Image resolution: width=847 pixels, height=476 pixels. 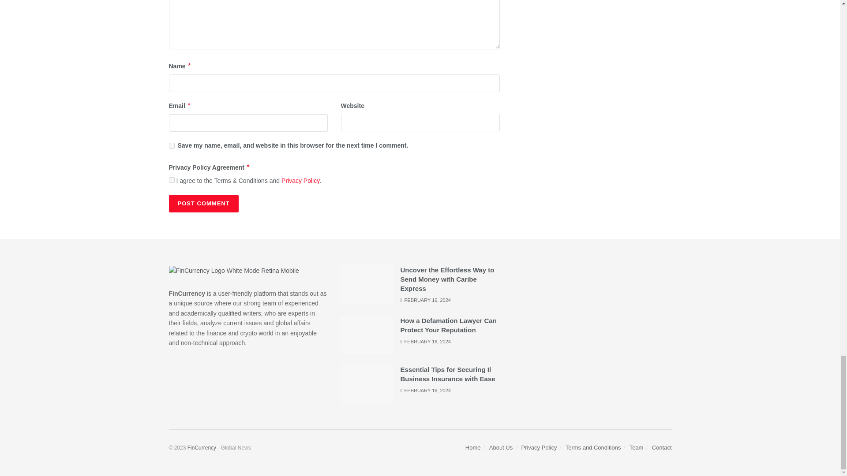 What do you see at coordinates (171, 145) in the screenshot?
I see `yes` at bounding box center [171, 145].